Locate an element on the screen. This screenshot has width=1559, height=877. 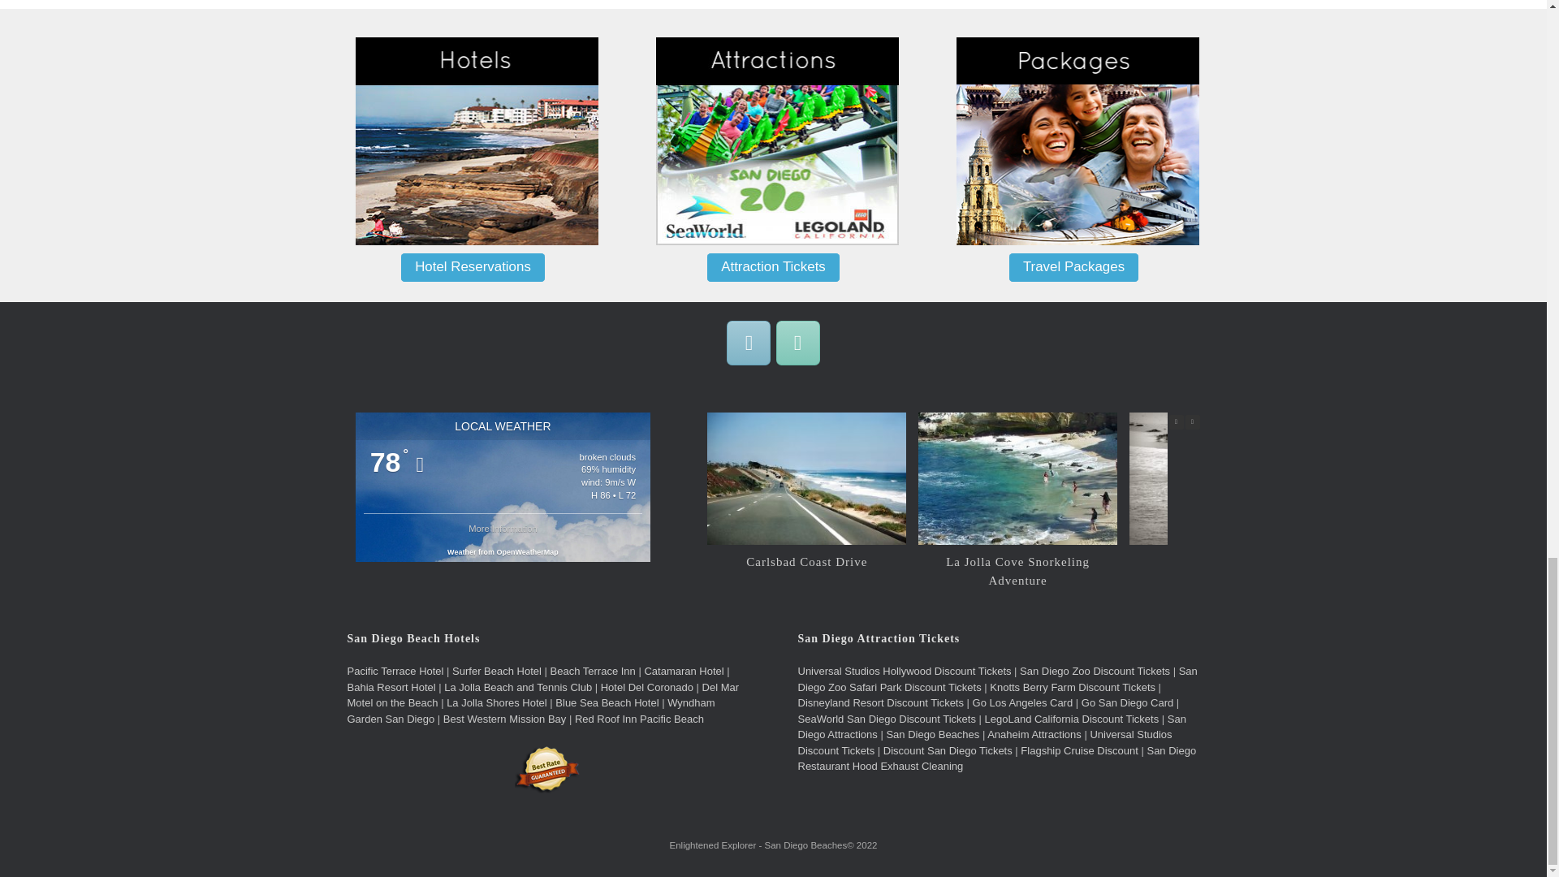
Hotel Reservations is located at coordinates (473, 268).